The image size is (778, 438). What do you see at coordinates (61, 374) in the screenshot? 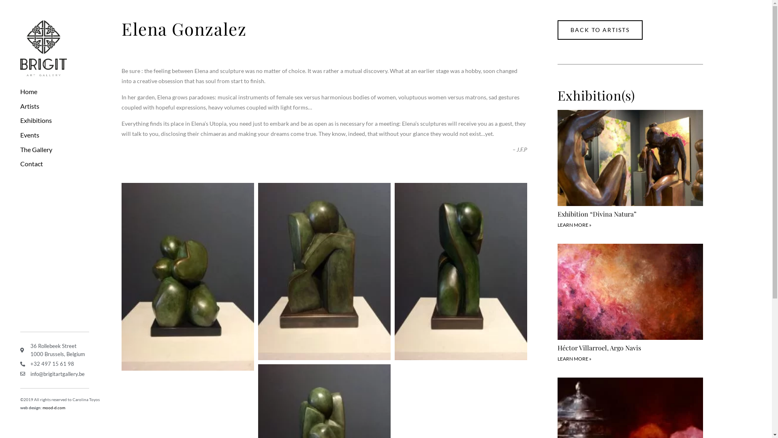
I see `info@brigitartgallery.be` at bounding box center [61, 374].